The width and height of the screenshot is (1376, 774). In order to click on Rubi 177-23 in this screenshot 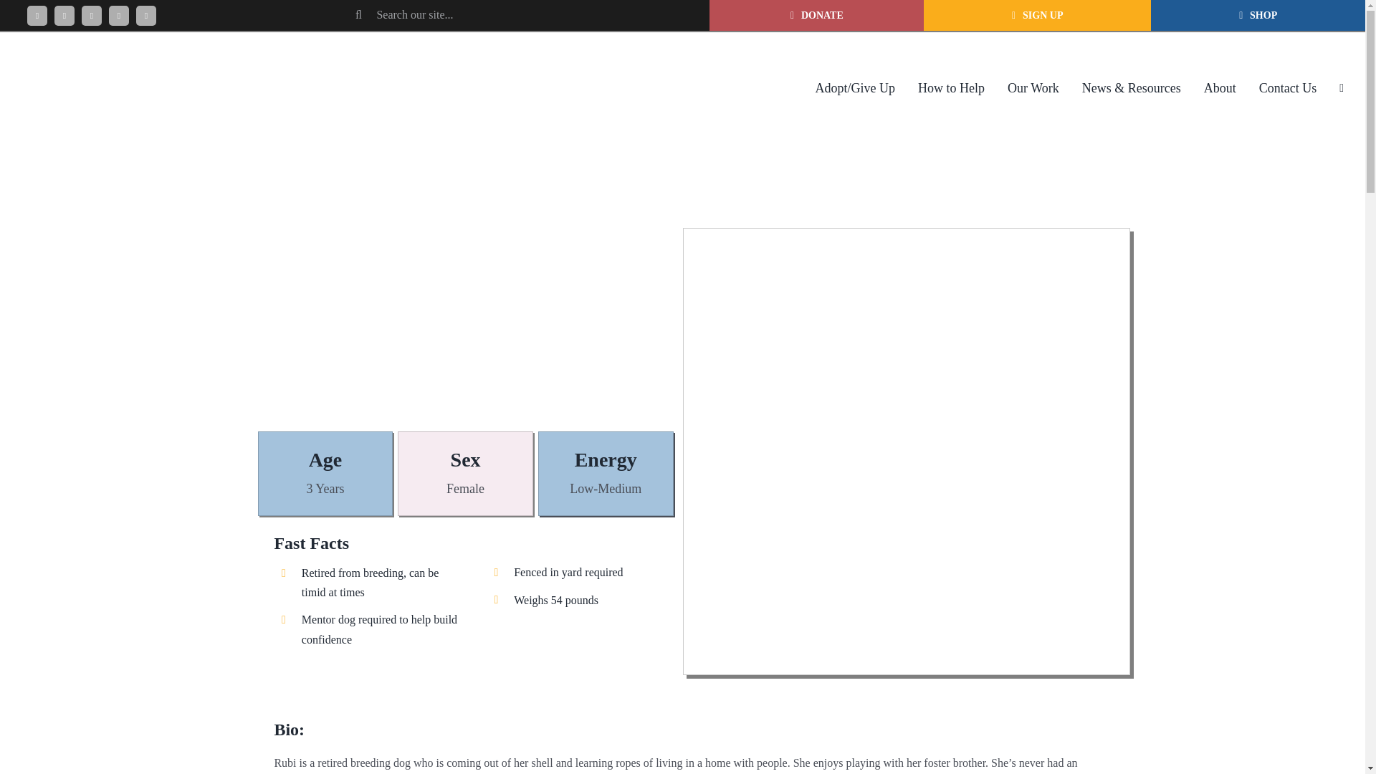, I will do `click(906, 247)`.